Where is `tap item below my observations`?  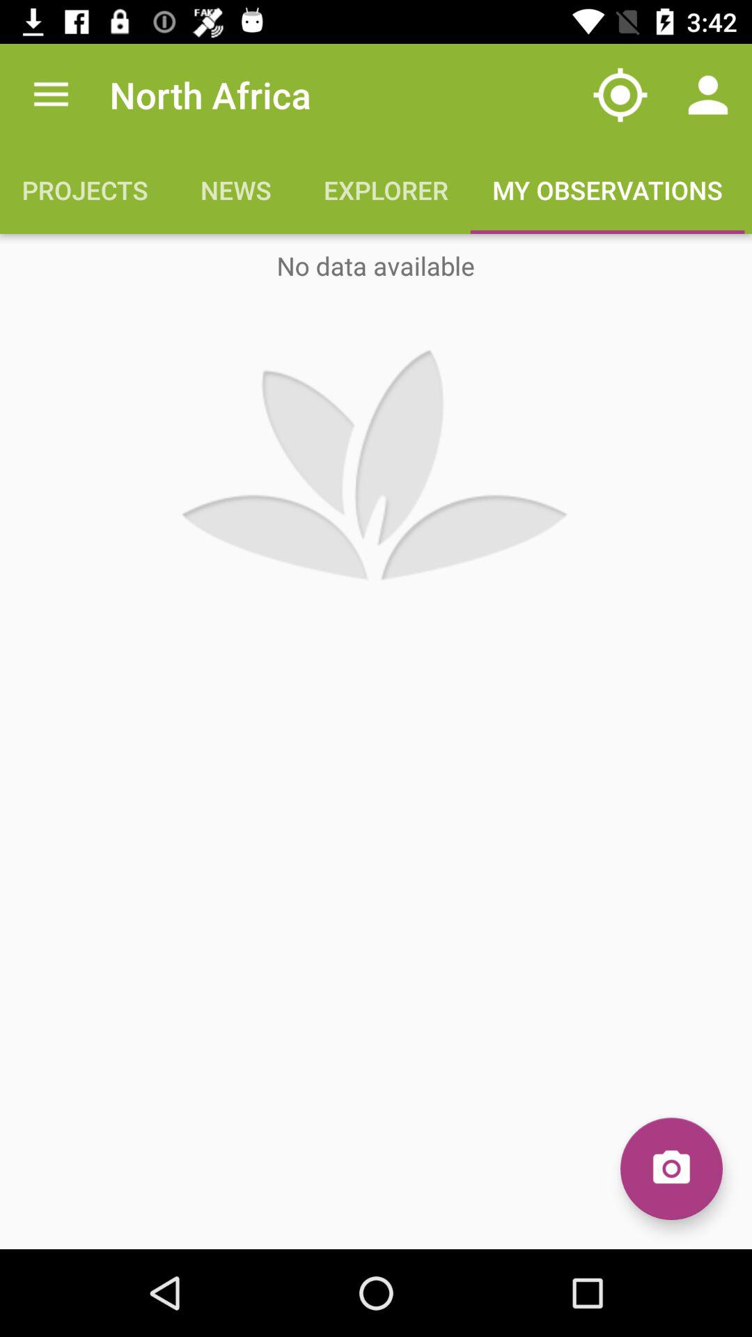
tap item below my observations is located at coordinates (671, 1168).